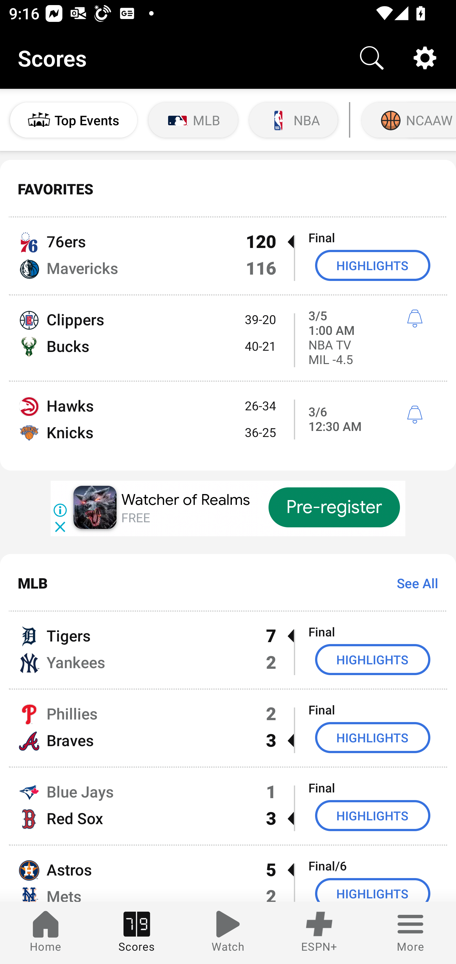 This screenshot has height=964, width=456. I want to click on  Top Events, so click(73, 120).